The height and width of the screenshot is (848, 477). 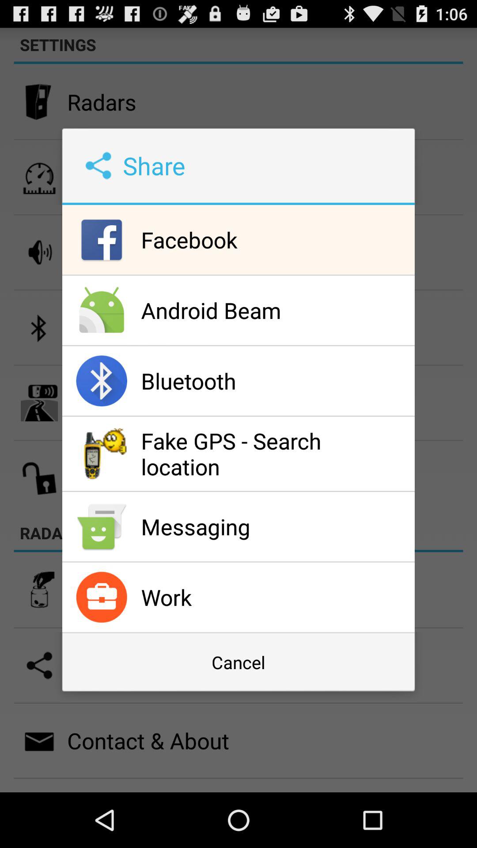 What do you see at coordinates (276, 381) in the screenshot?
I see `tap the bluetooth item` at bounding box center [276, 381].